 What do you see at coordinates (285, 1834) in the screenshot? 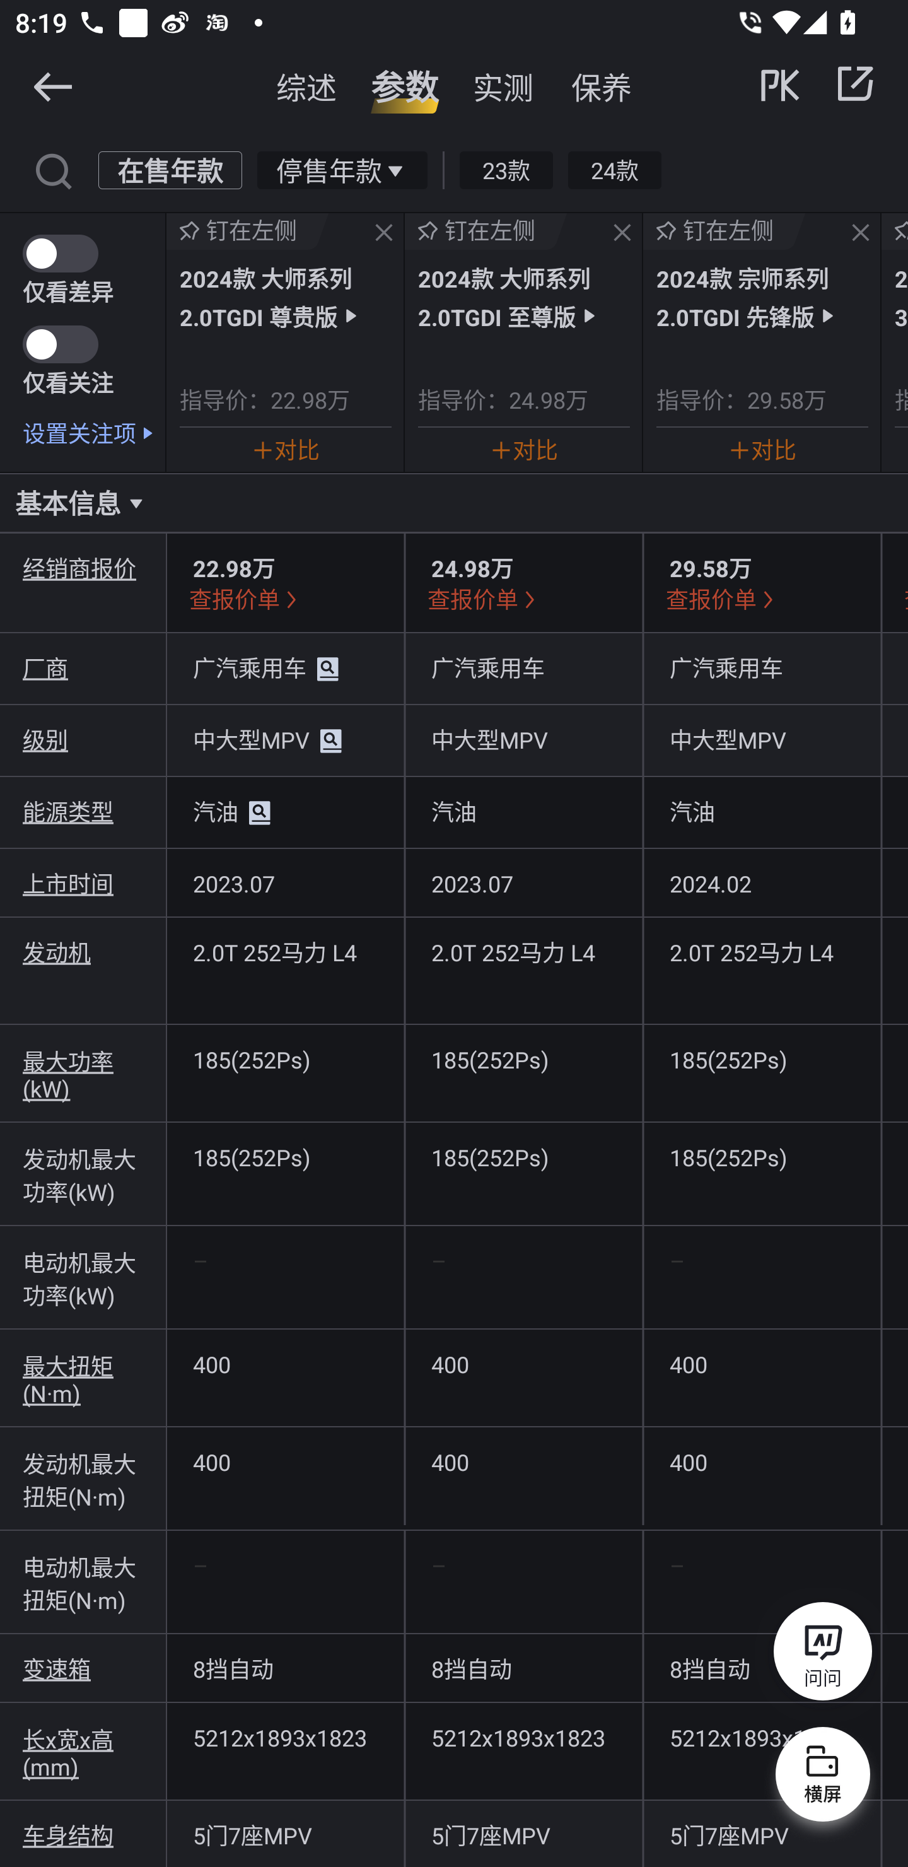
I see `5门7座MPV` at bounding box center [285, 1834].